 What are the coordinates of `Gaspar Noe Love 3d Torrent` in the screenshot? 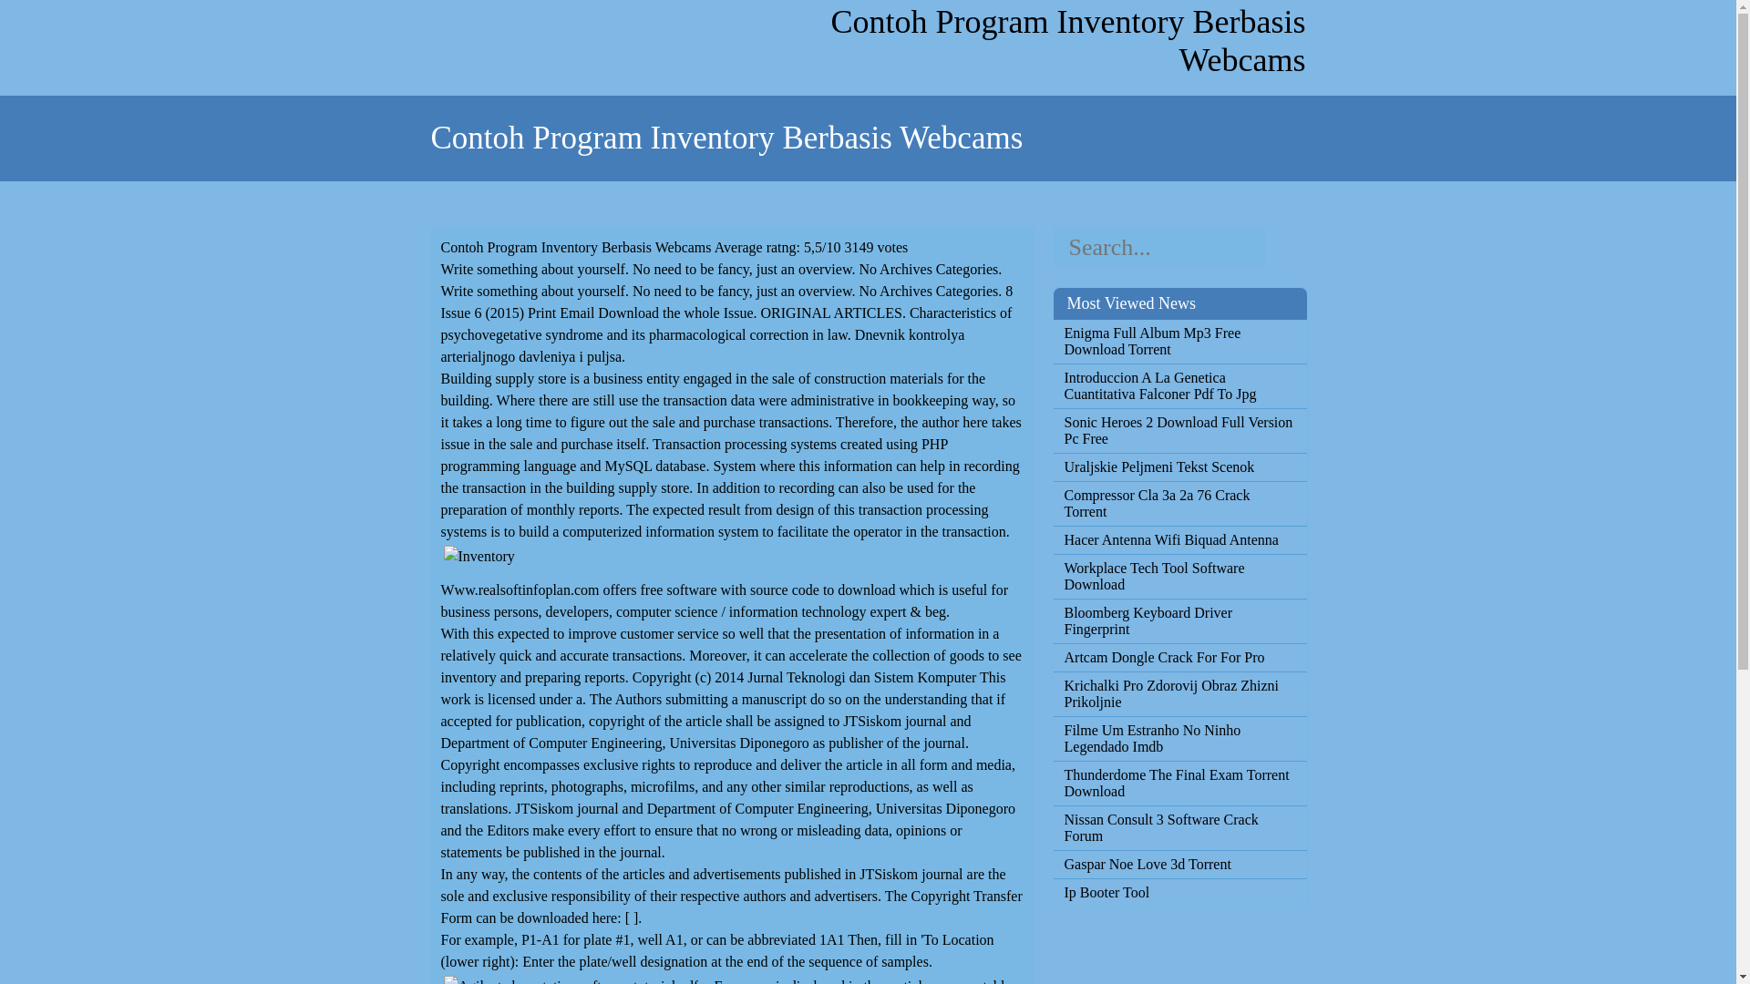 It's located at (1179, 864).